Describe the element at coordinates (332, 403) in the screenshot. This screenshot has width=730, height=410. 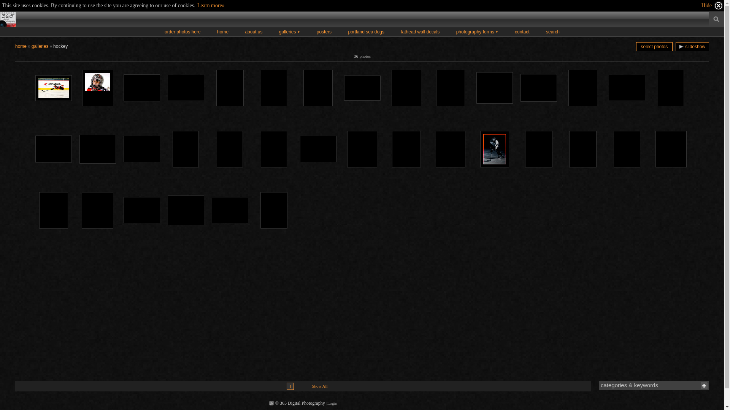
I see `Login` at that location.